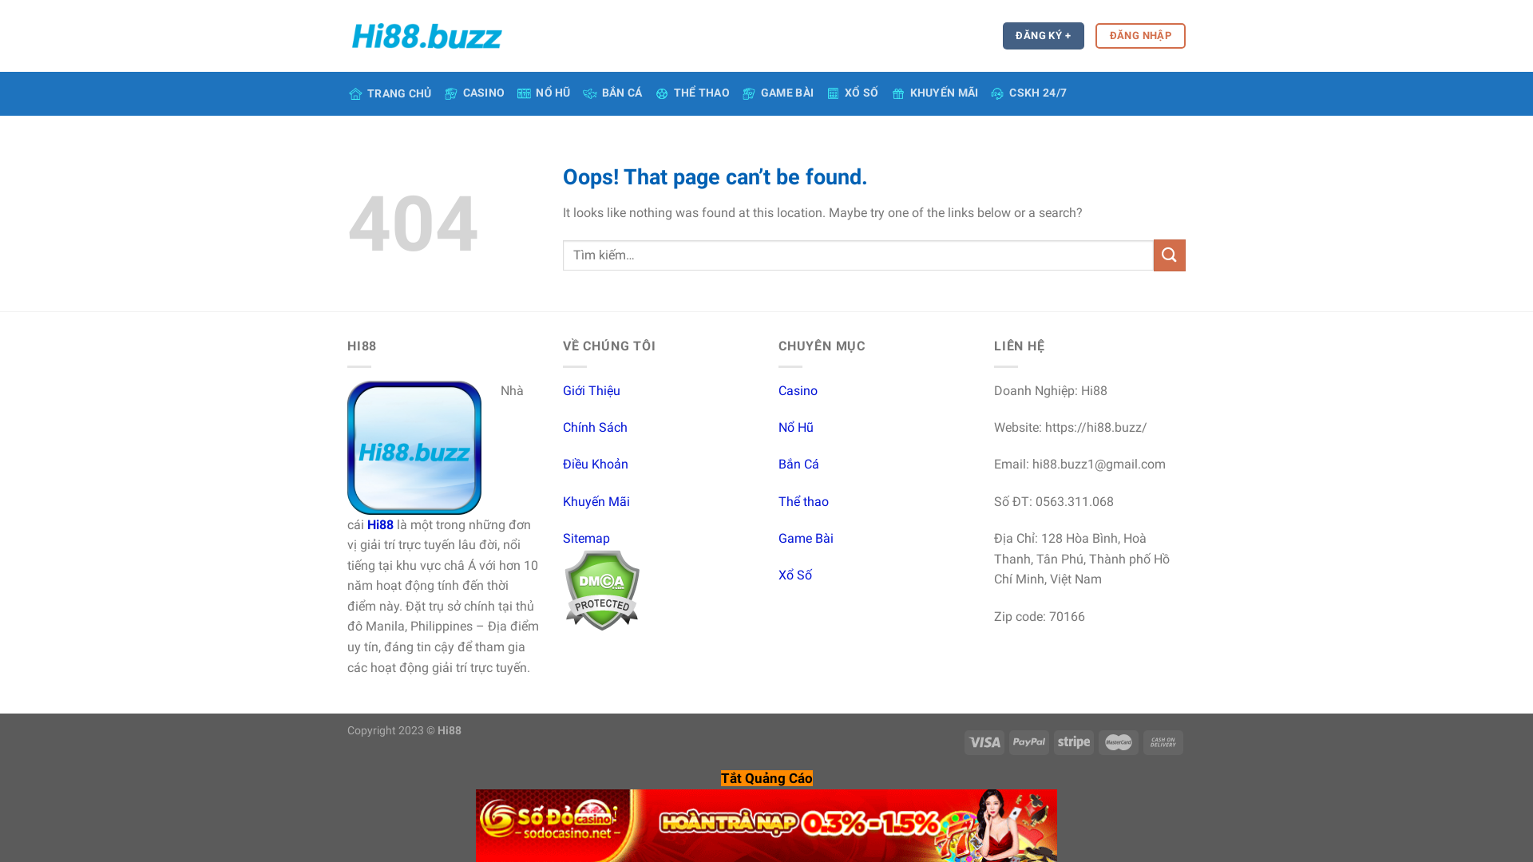 The width and height of the screenshot is (1533, 862). What do you see at coordinates (427, 35) in the screenshot?
I see `hi88` at bounding box center [427, 35].